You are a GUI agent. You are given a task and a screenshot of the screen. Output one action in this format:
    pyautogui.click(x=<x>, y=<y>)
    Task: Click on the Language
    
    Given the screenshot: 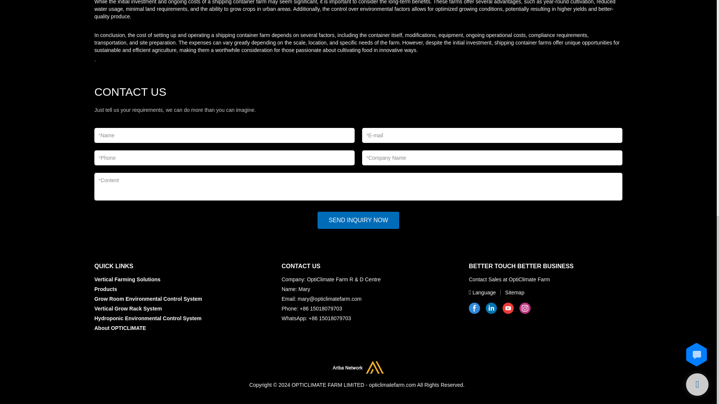 What is the action you would take?
    pyautogui.click(x=483, y=292)
    